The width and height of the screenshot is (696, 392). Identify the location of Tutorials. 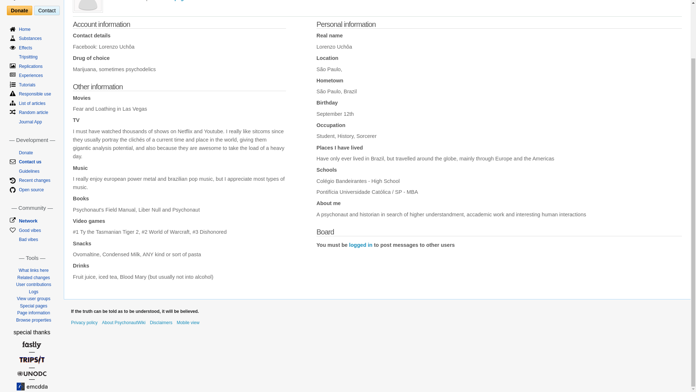
(27, 85).